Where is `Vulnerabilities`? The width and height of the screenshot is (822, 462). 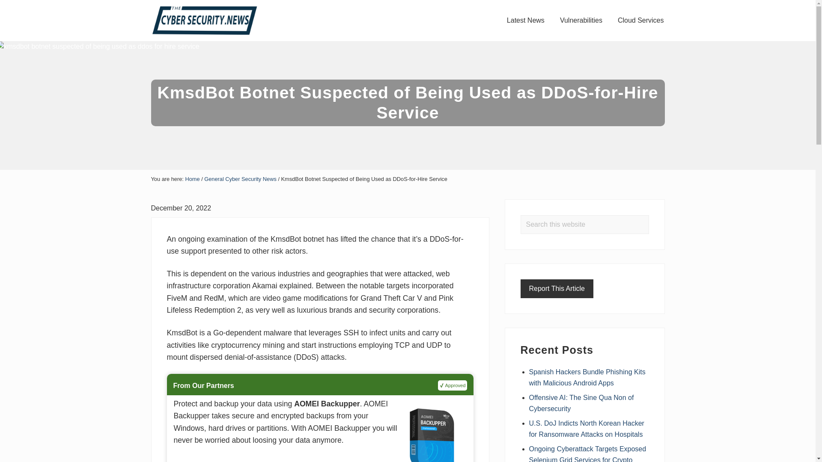
Vulnerabilities is located at coordinates (581, 20).